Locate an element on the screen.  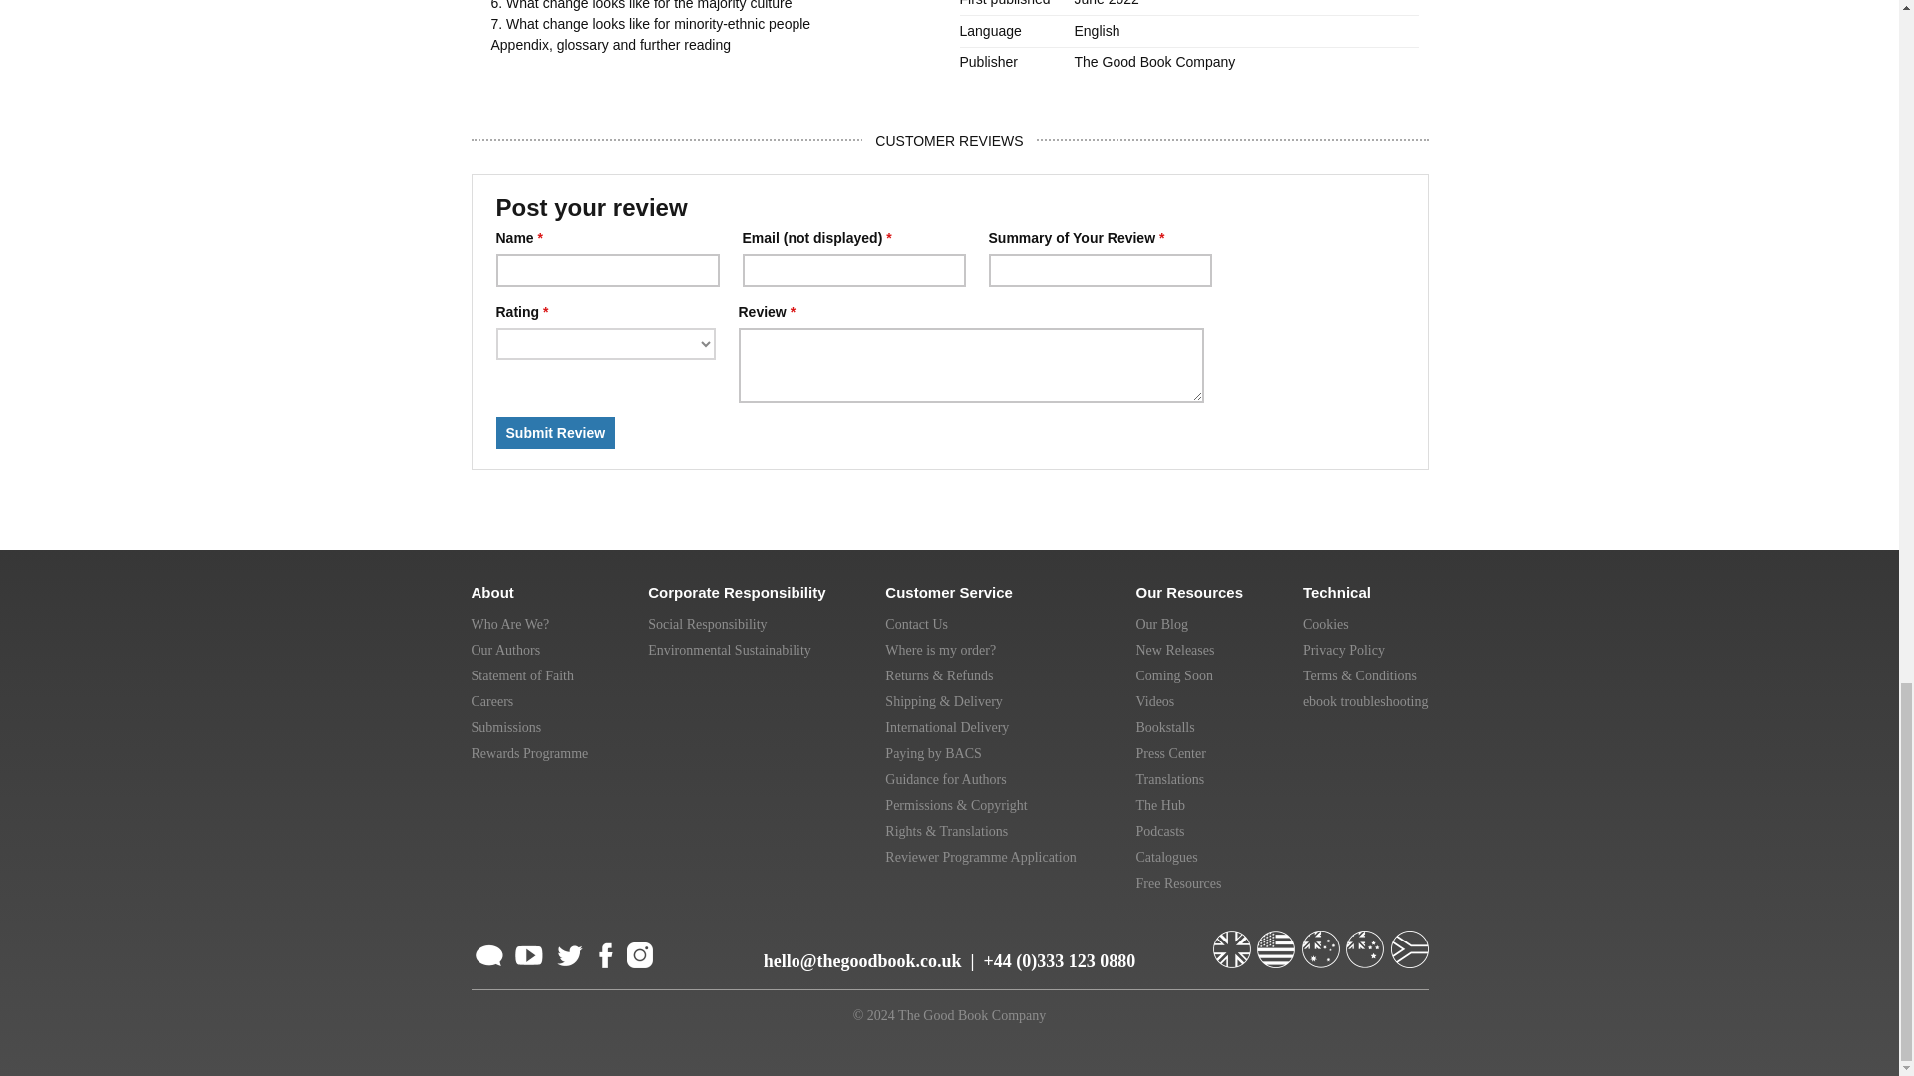
Subscribe to feed is located at coordinates (488, 952).